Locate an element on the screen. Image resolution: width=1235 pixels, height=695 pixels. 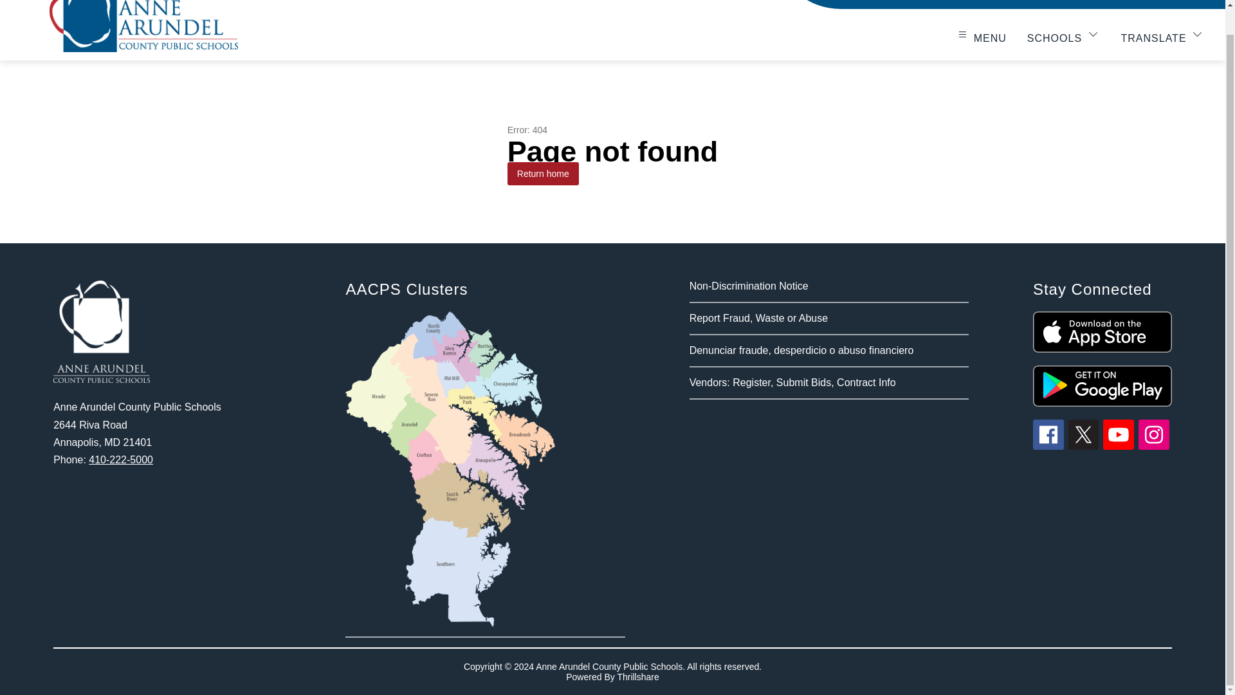
Vendors: Register, Submit Bids, Contract Info is located at coordinates (792, 382).